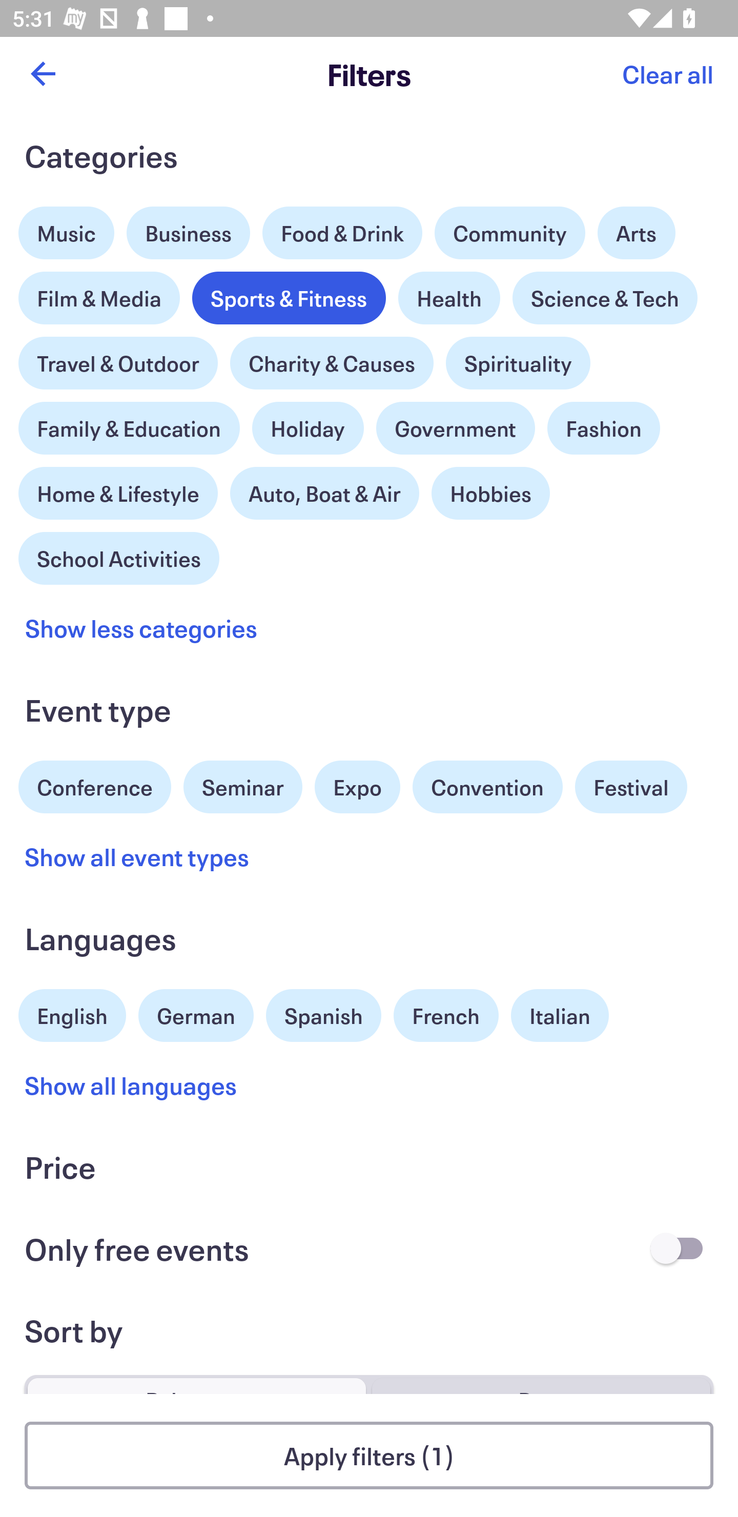 This screenshot has width=738, height=1517. Describe the element at coordinates (560, 1016) in the screenshot. I see `Italian` at that location.